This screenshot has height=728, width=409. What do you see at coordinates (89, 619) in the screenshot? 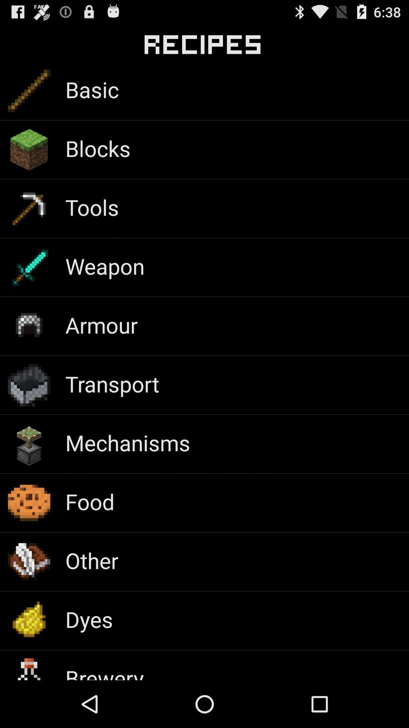
I see `flip to the dyes app` at bounding box center [89, 619].